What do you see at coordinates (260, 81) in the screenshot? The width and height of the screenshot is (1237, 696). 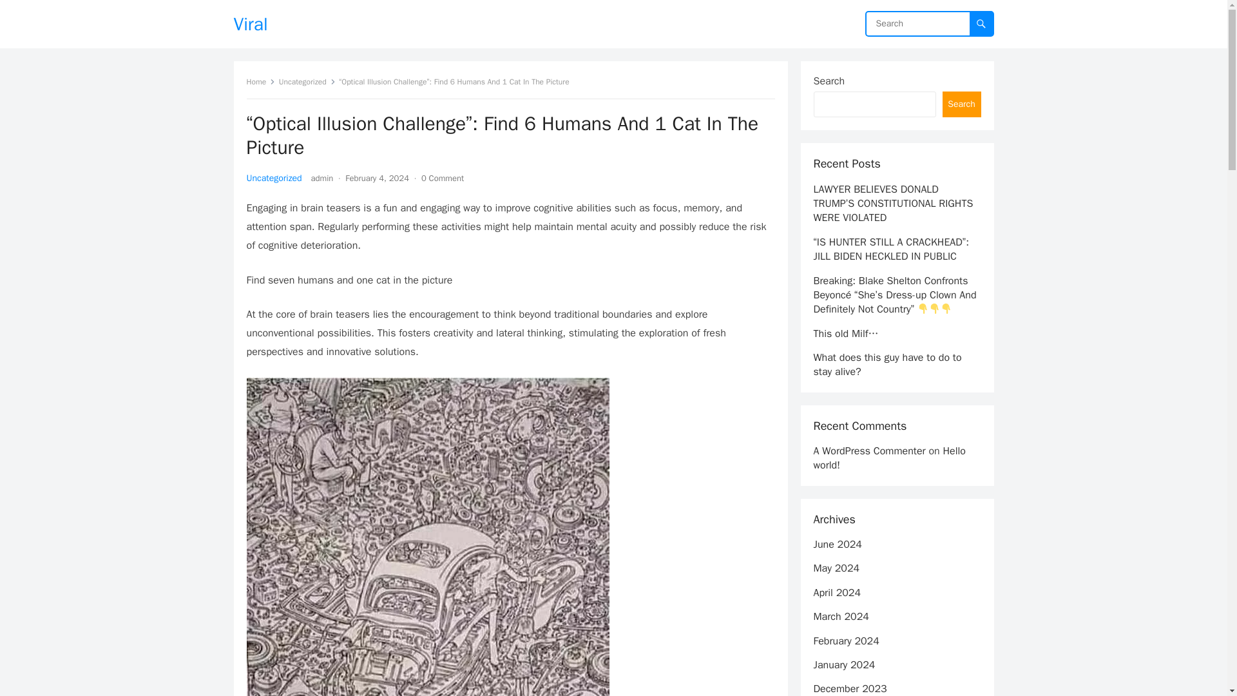 I see `Home` at bounding box center [260, 81].